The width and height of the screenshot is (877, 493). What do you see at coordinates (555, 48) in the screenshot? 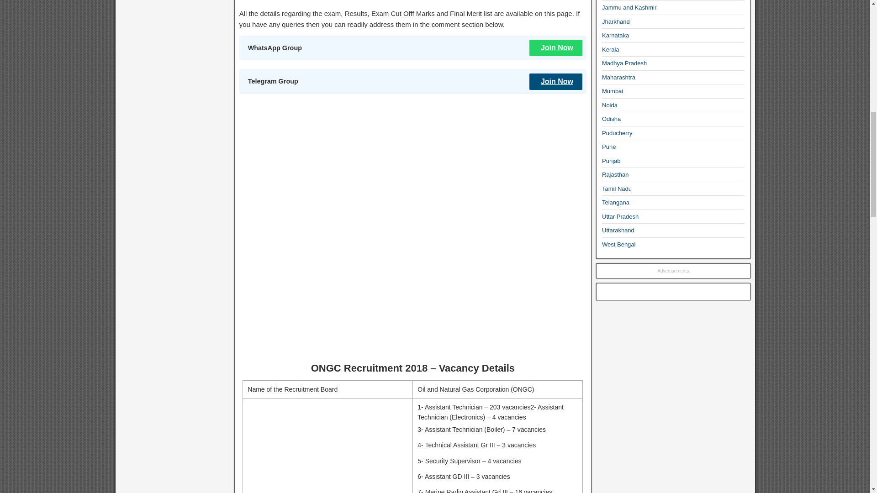
I see `Join Now` at bounding box center [555, 48].